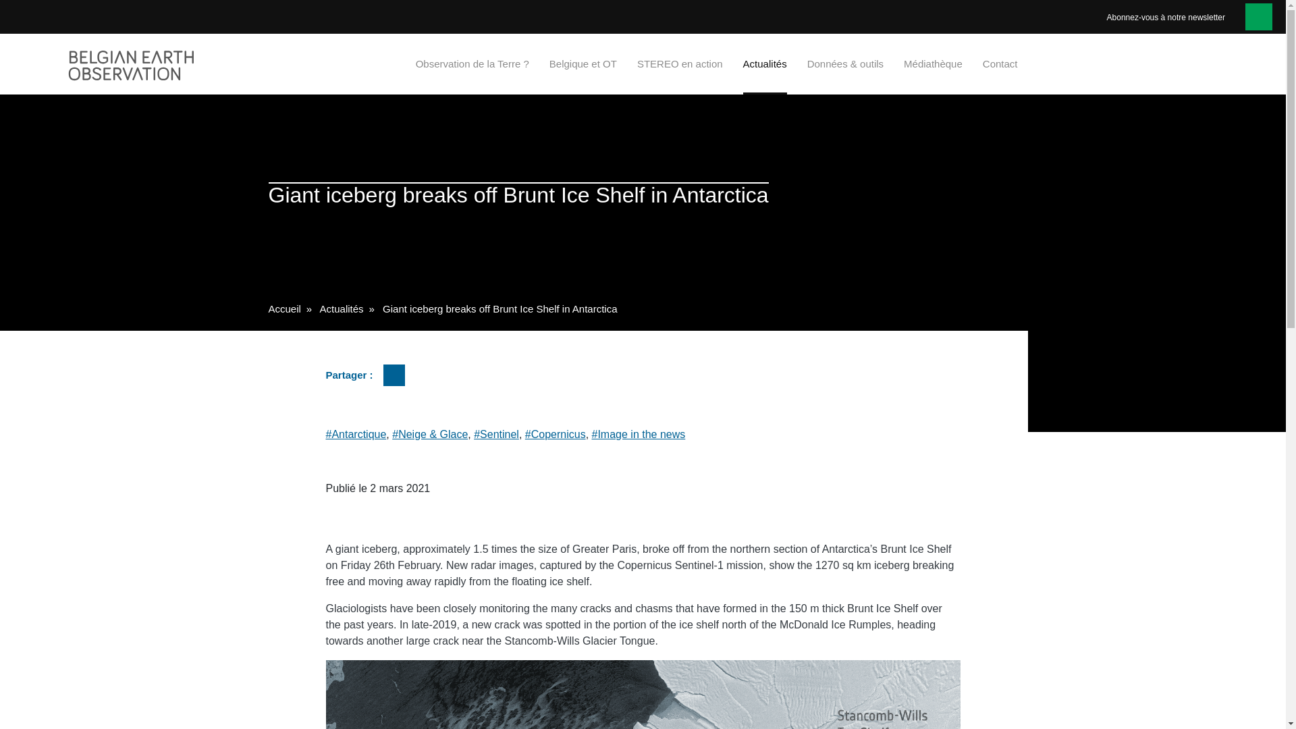  What do you see at coordinates (583, 63) in the screenshot?
I see `Belgique et OT` at bounding box center [583, 63].